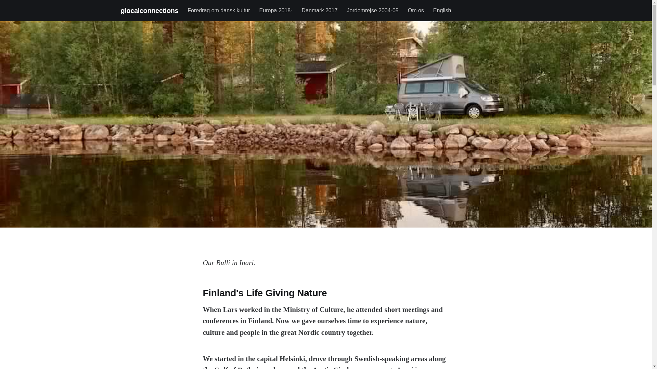  I want to click on Jordomrejse 2004-05, so click(373, 10).